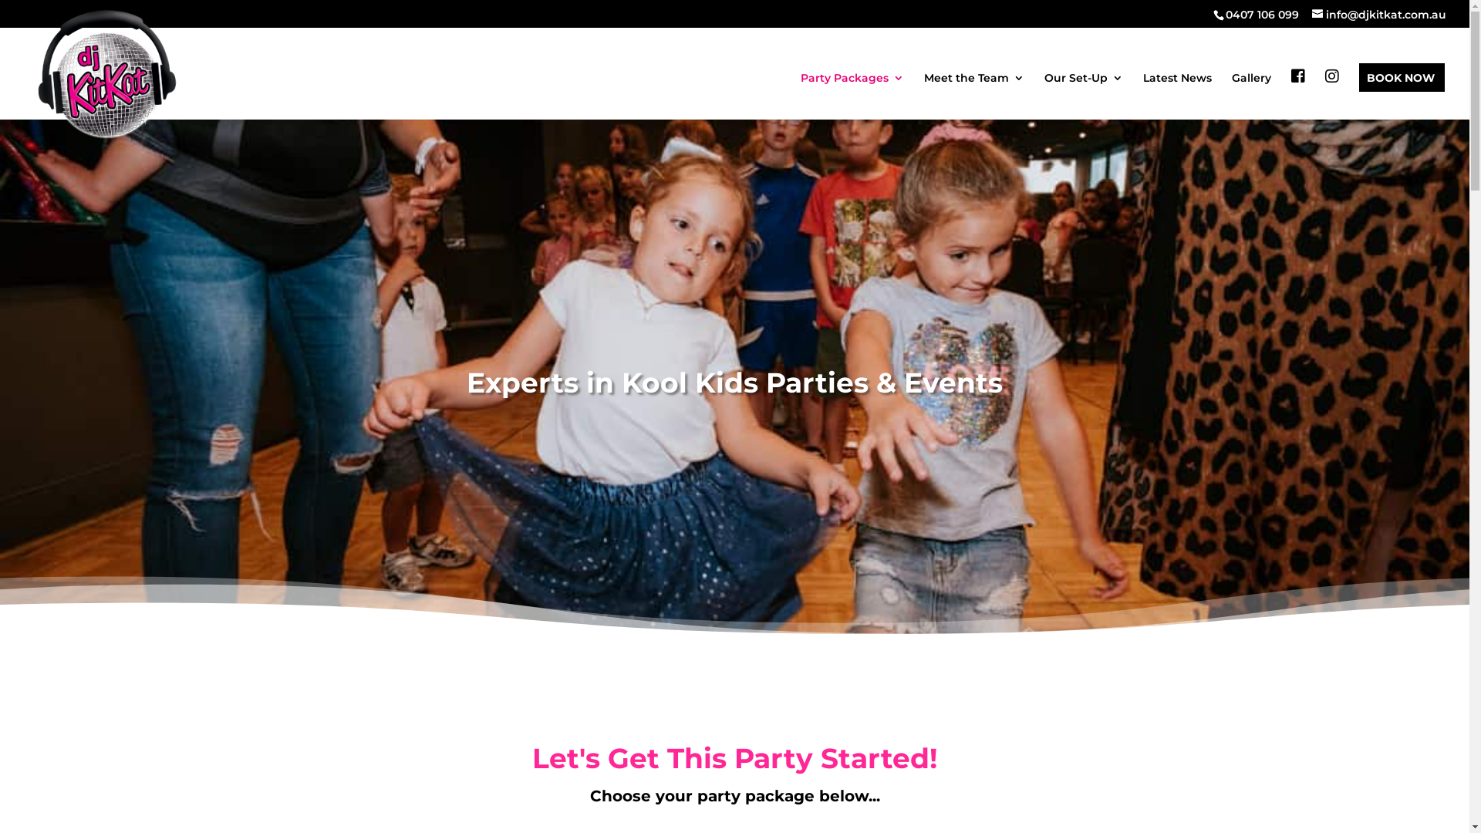 The height and width of the screenshot is (833, 1481). I want to click on Party Packages, so click(852, 96).